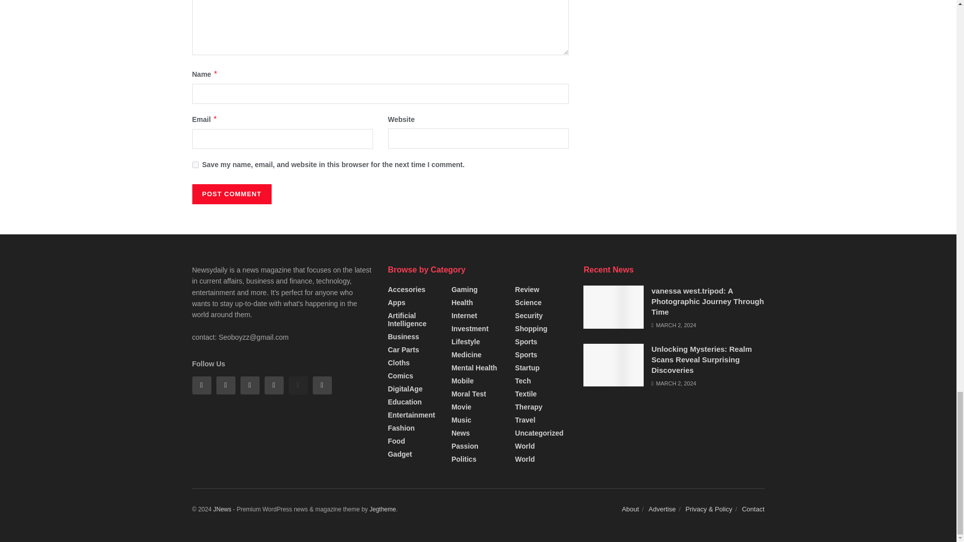 This screenshot has height=542, width=964. I want to click on Jegtheme, so click(383, 509).